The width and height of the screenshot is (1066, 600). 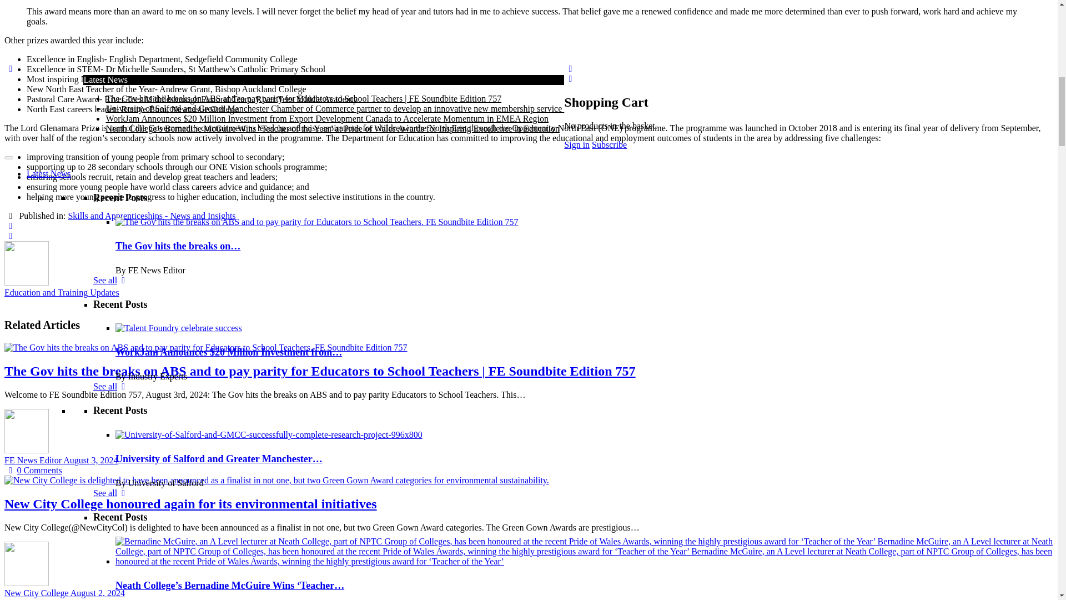 I want to click on Sign in, so click(x=176, y=113).